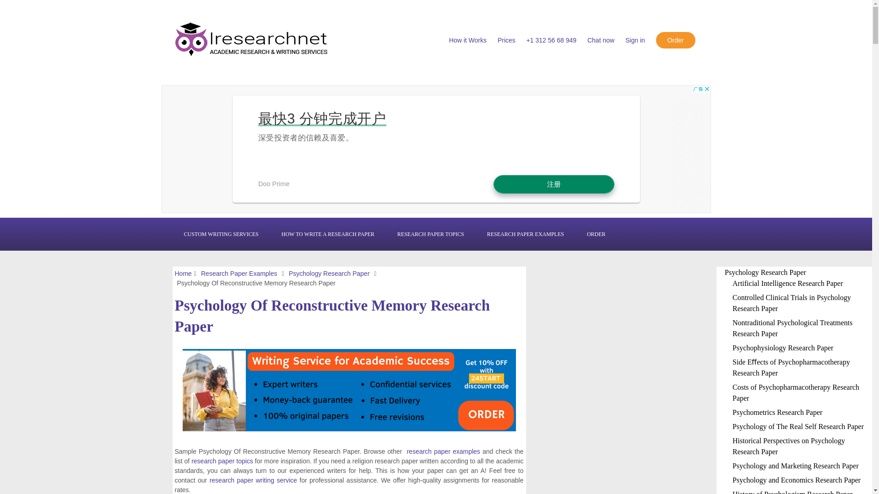  I want to click on Psychology Research Paper, so click(765, 272).